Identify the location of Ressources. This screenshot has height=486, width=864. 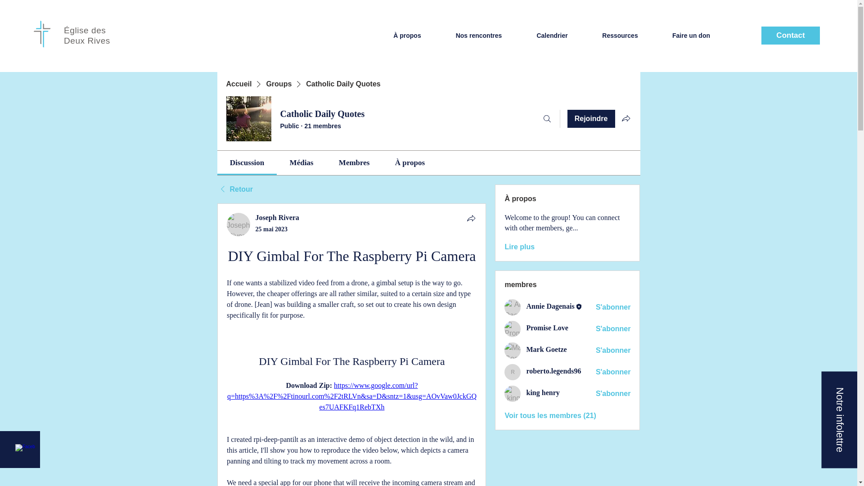
(620, 35).